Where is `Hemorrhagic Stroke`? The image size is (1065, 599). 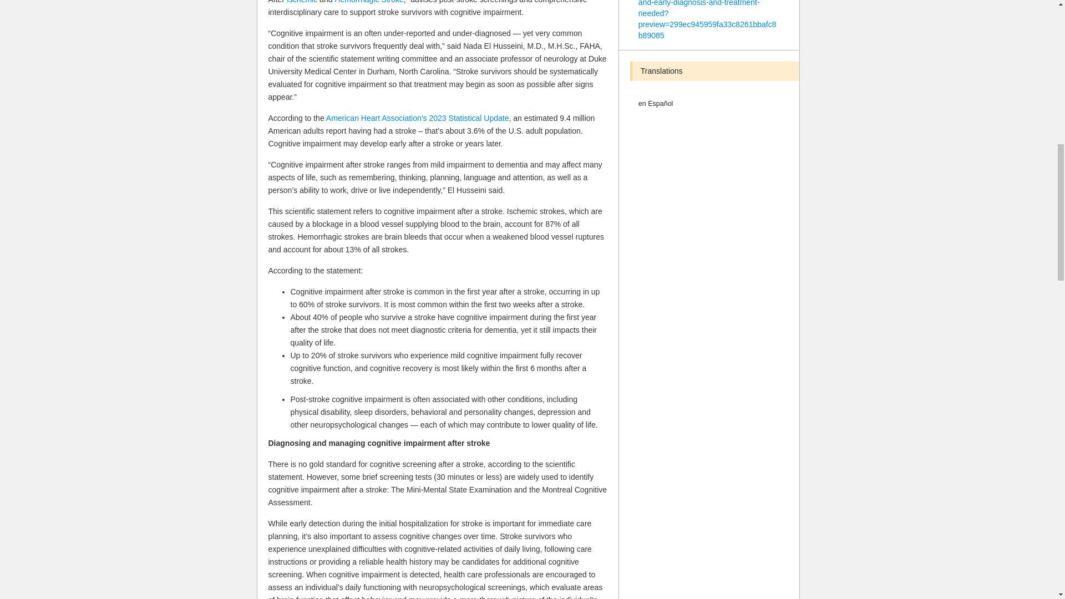 Hemorrhagic Stroke is located at coordinates (368, 2).